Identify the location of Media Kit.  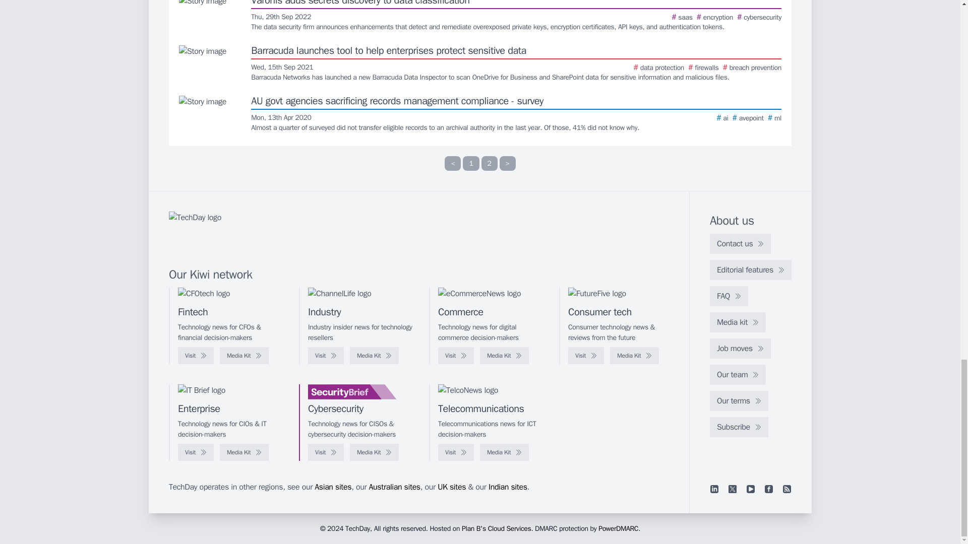
(244, 356).